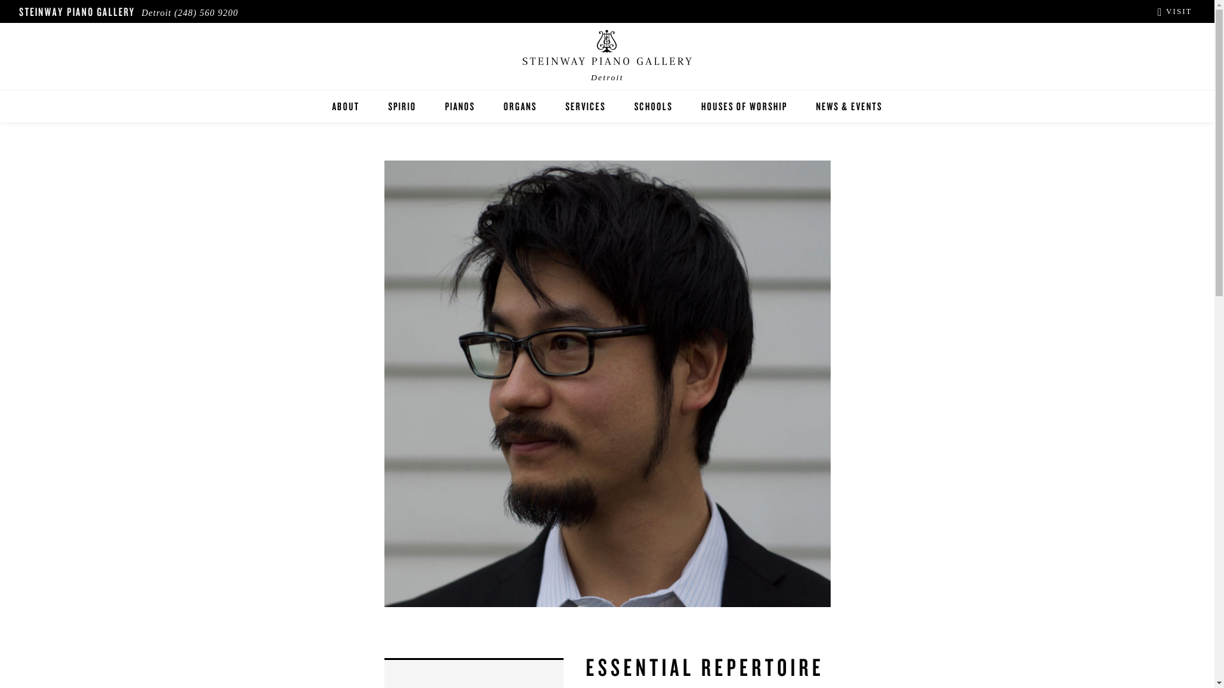  I want to click on SCHOOLS, so click(653, 106).